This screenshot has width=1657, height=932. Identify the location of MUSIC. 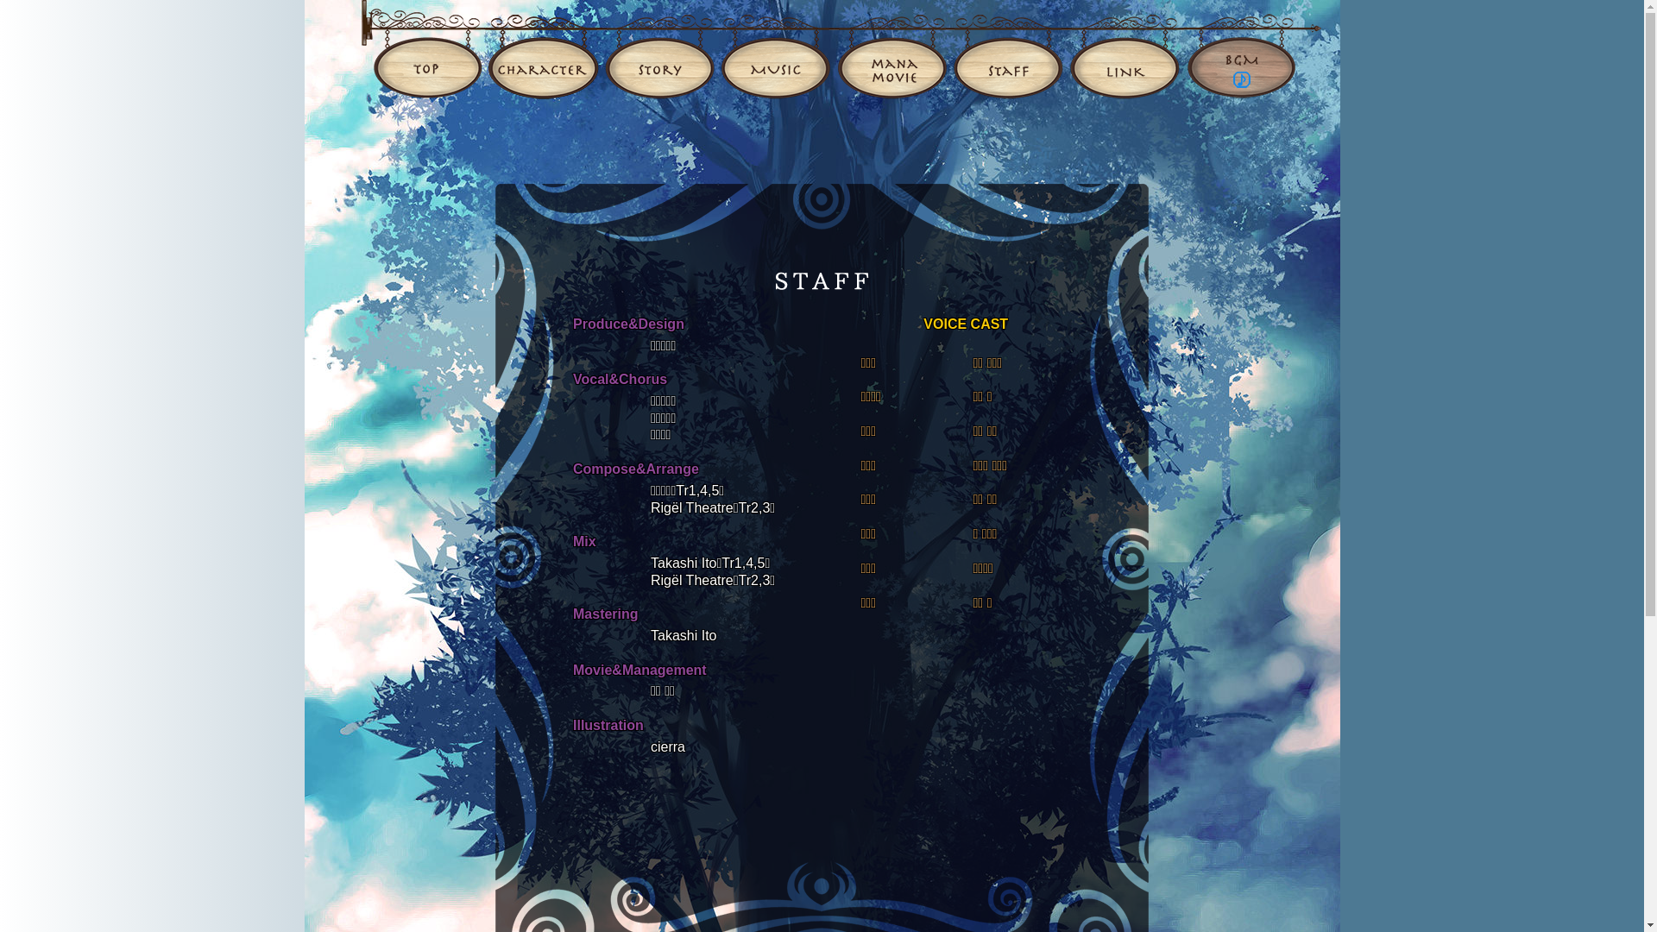
(777, 50).